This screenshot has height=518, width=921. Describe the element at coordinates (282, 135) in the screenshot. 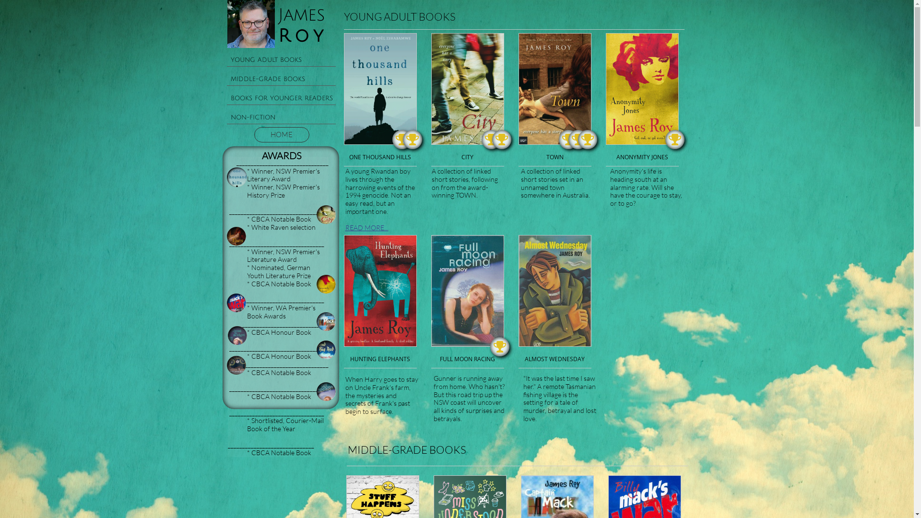

I see `HOME` at that location.